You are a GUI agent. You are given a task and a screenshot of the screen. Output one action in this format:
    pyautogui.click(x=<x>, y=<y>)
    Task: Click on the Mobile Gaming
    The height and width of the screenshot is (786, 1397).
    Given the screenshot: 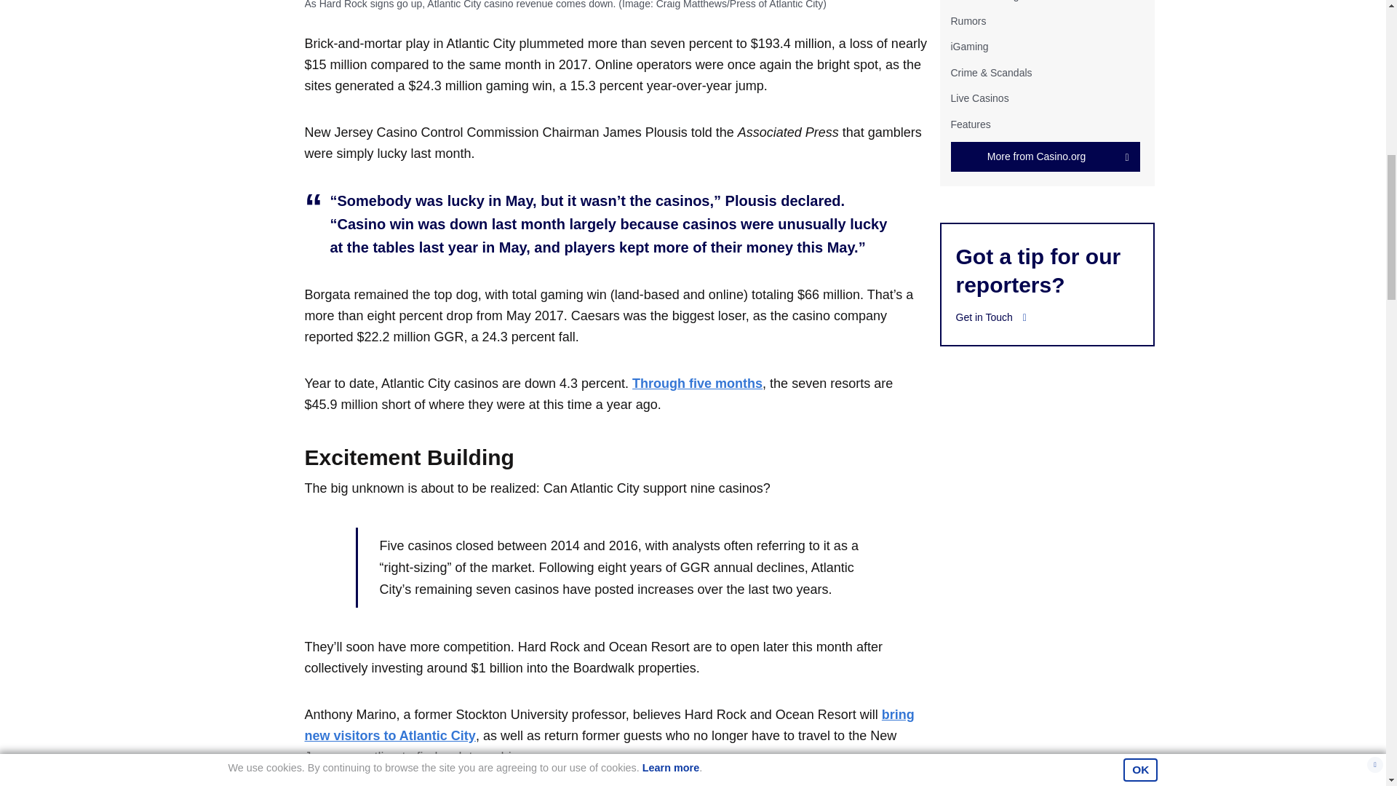 What is the action you would take?
    pyautogui.click(x=984, y=1)
    